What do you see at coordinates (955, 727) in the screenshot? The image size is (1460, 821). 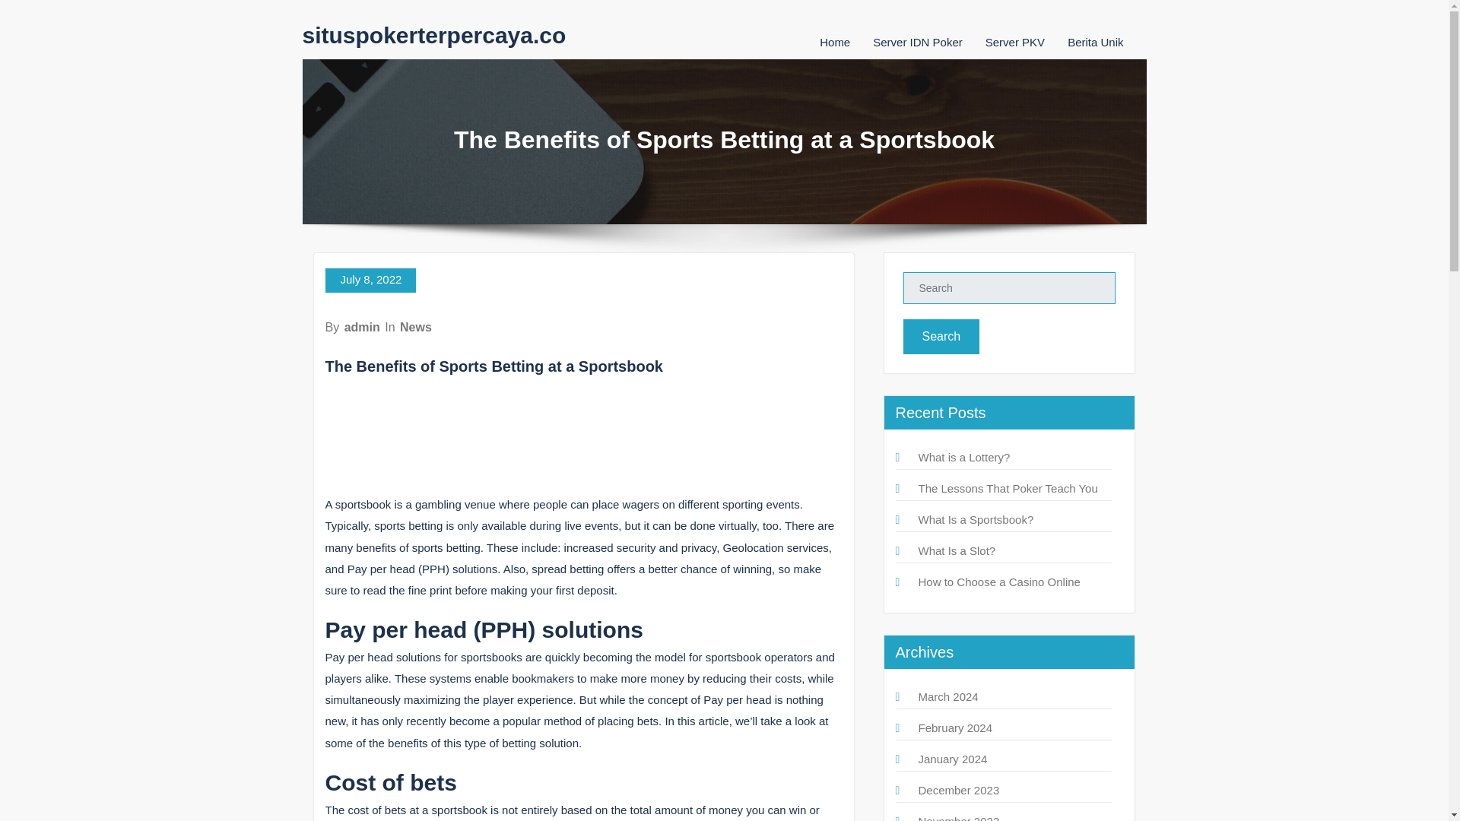 I see `February 2024` at bounding box center [955, 727].